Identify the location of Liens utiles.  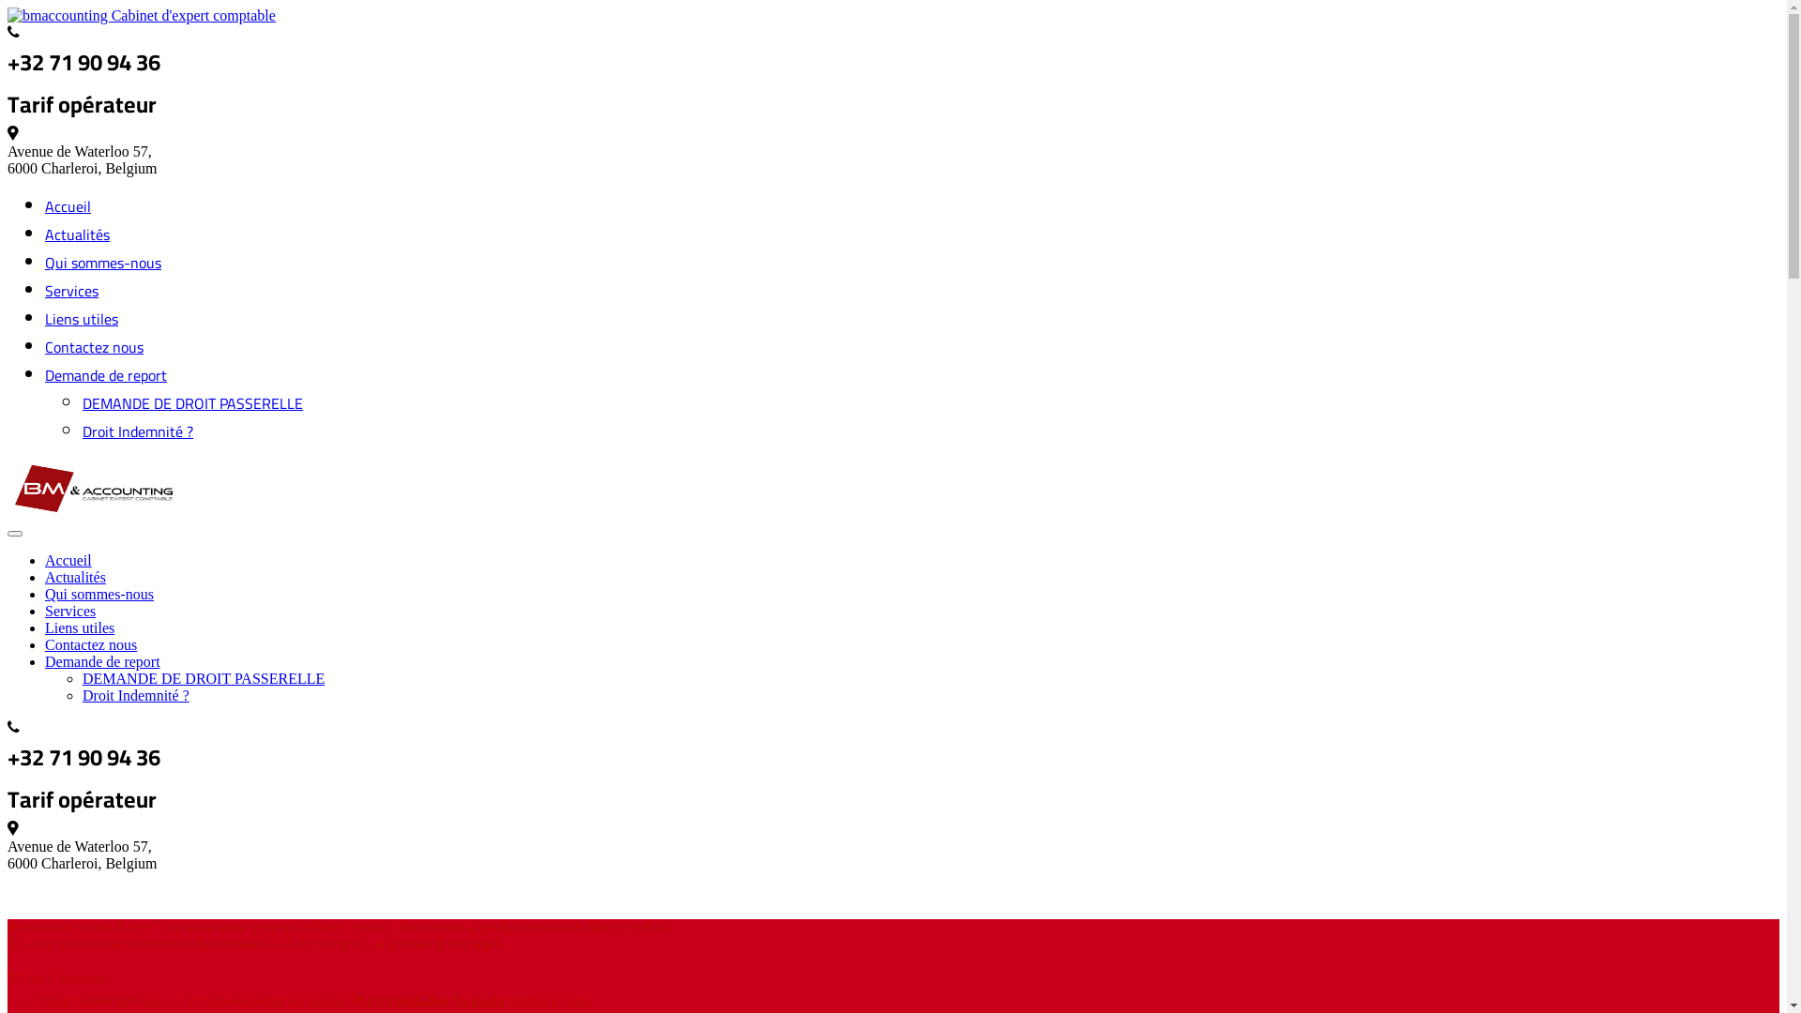
(80, 628).